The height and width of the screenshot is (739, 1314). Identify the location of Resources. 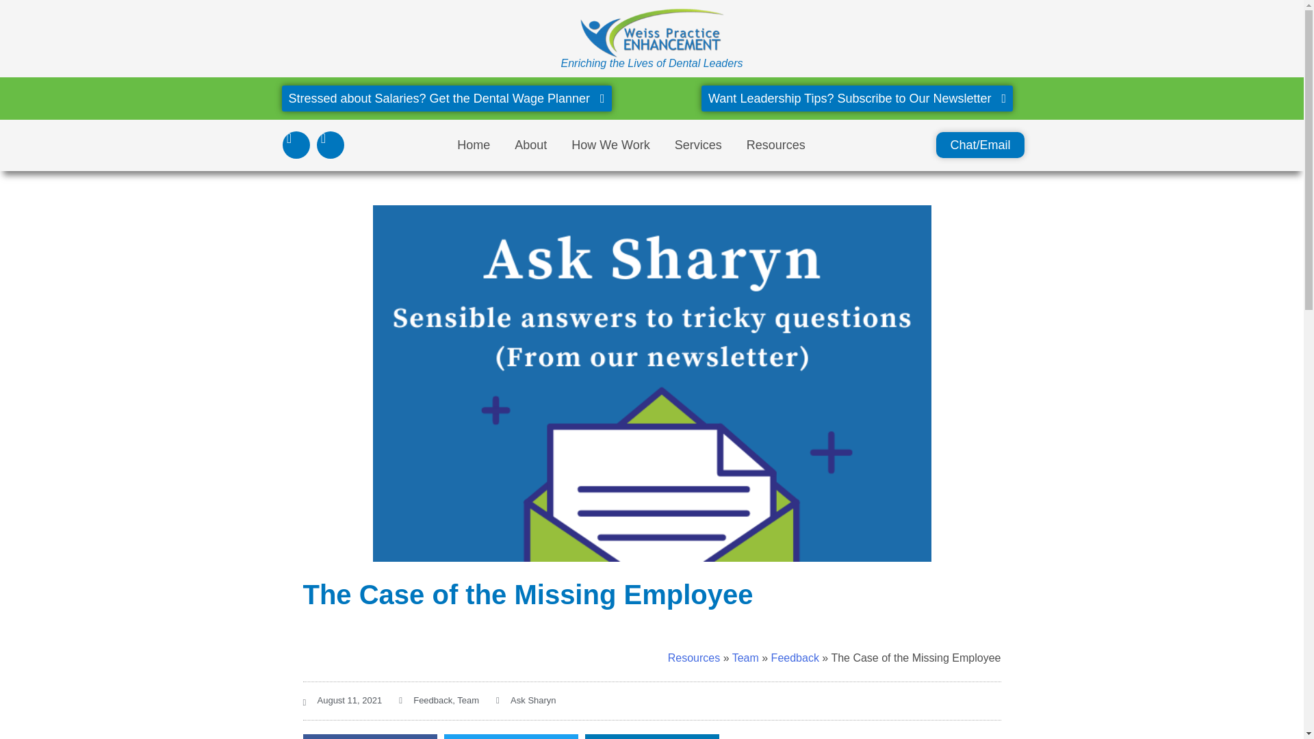
(775, 144).